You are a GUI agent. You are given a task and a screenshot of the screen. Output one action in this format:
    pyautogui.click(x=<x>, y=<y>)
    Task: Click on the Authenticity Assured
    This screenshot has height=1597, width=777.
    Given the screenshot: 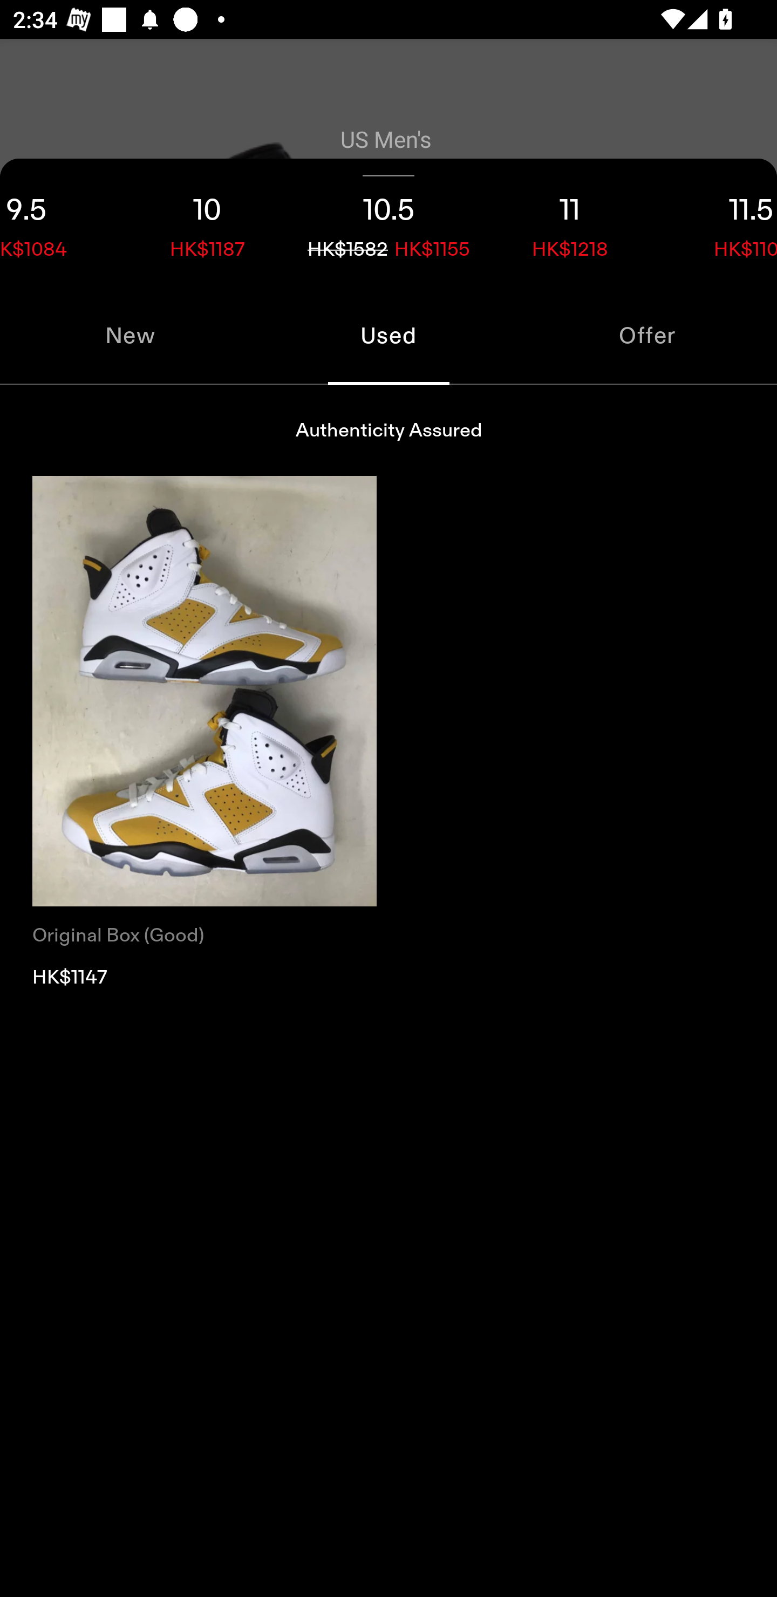 What is the action you would take?
    pyautogui.click(x=388, y=431)
    